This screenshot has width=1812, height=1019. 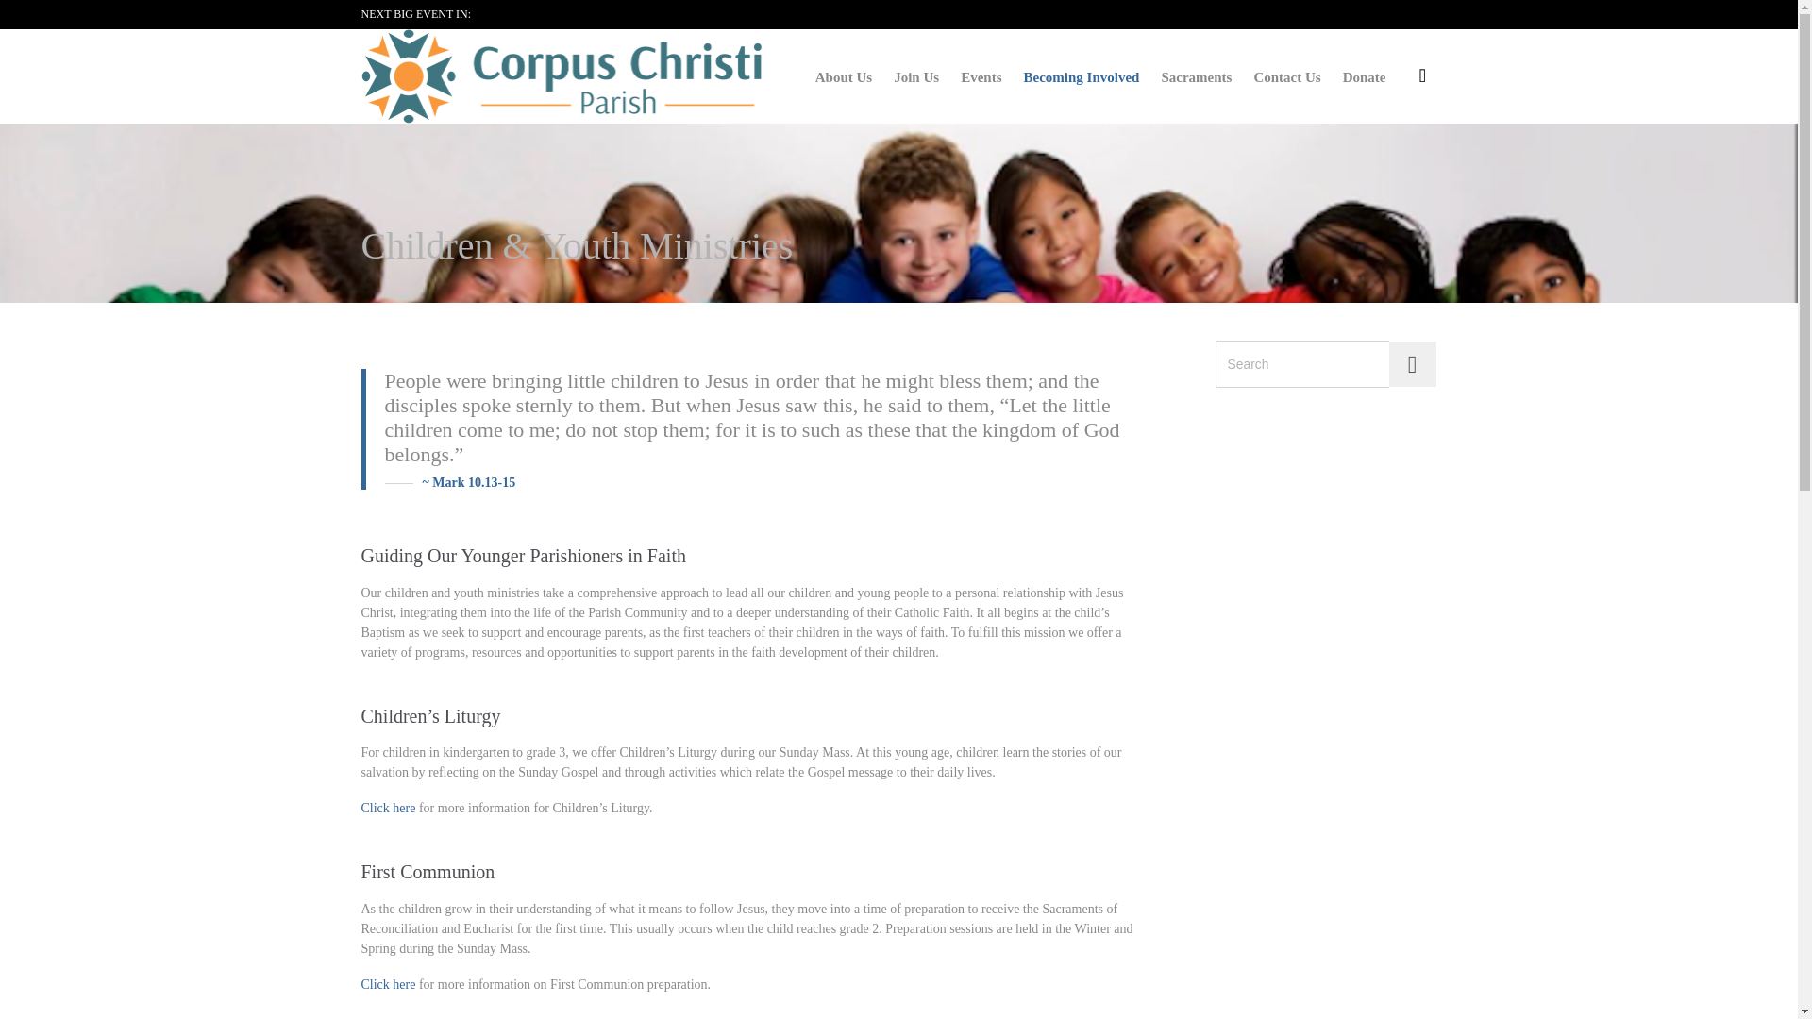 What do you see at coordinates (1411, 364) in the screenshot?
I see `Search` at bounding box center [1411, 364].